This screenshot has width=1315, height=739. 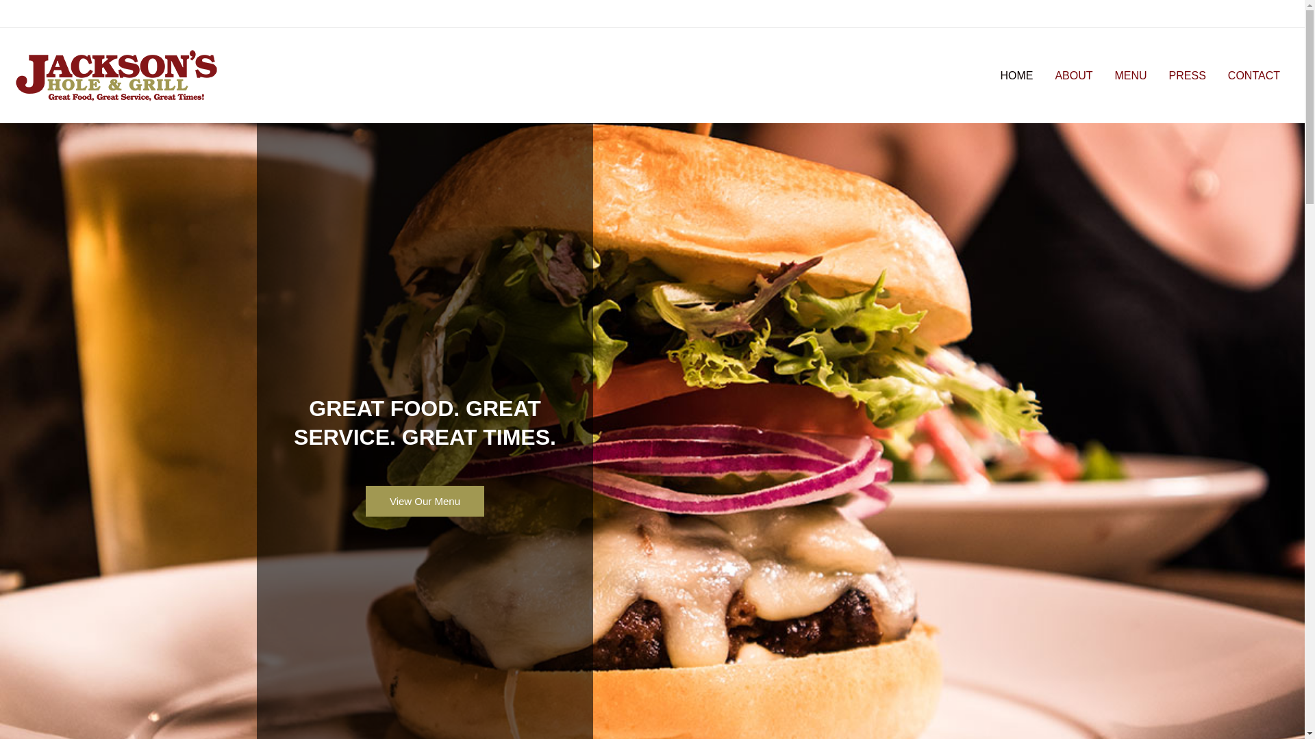 What do you see at coordinates (1016, 75) in the screenshot?
I see `HOME` at bounding box center [1016, 75].